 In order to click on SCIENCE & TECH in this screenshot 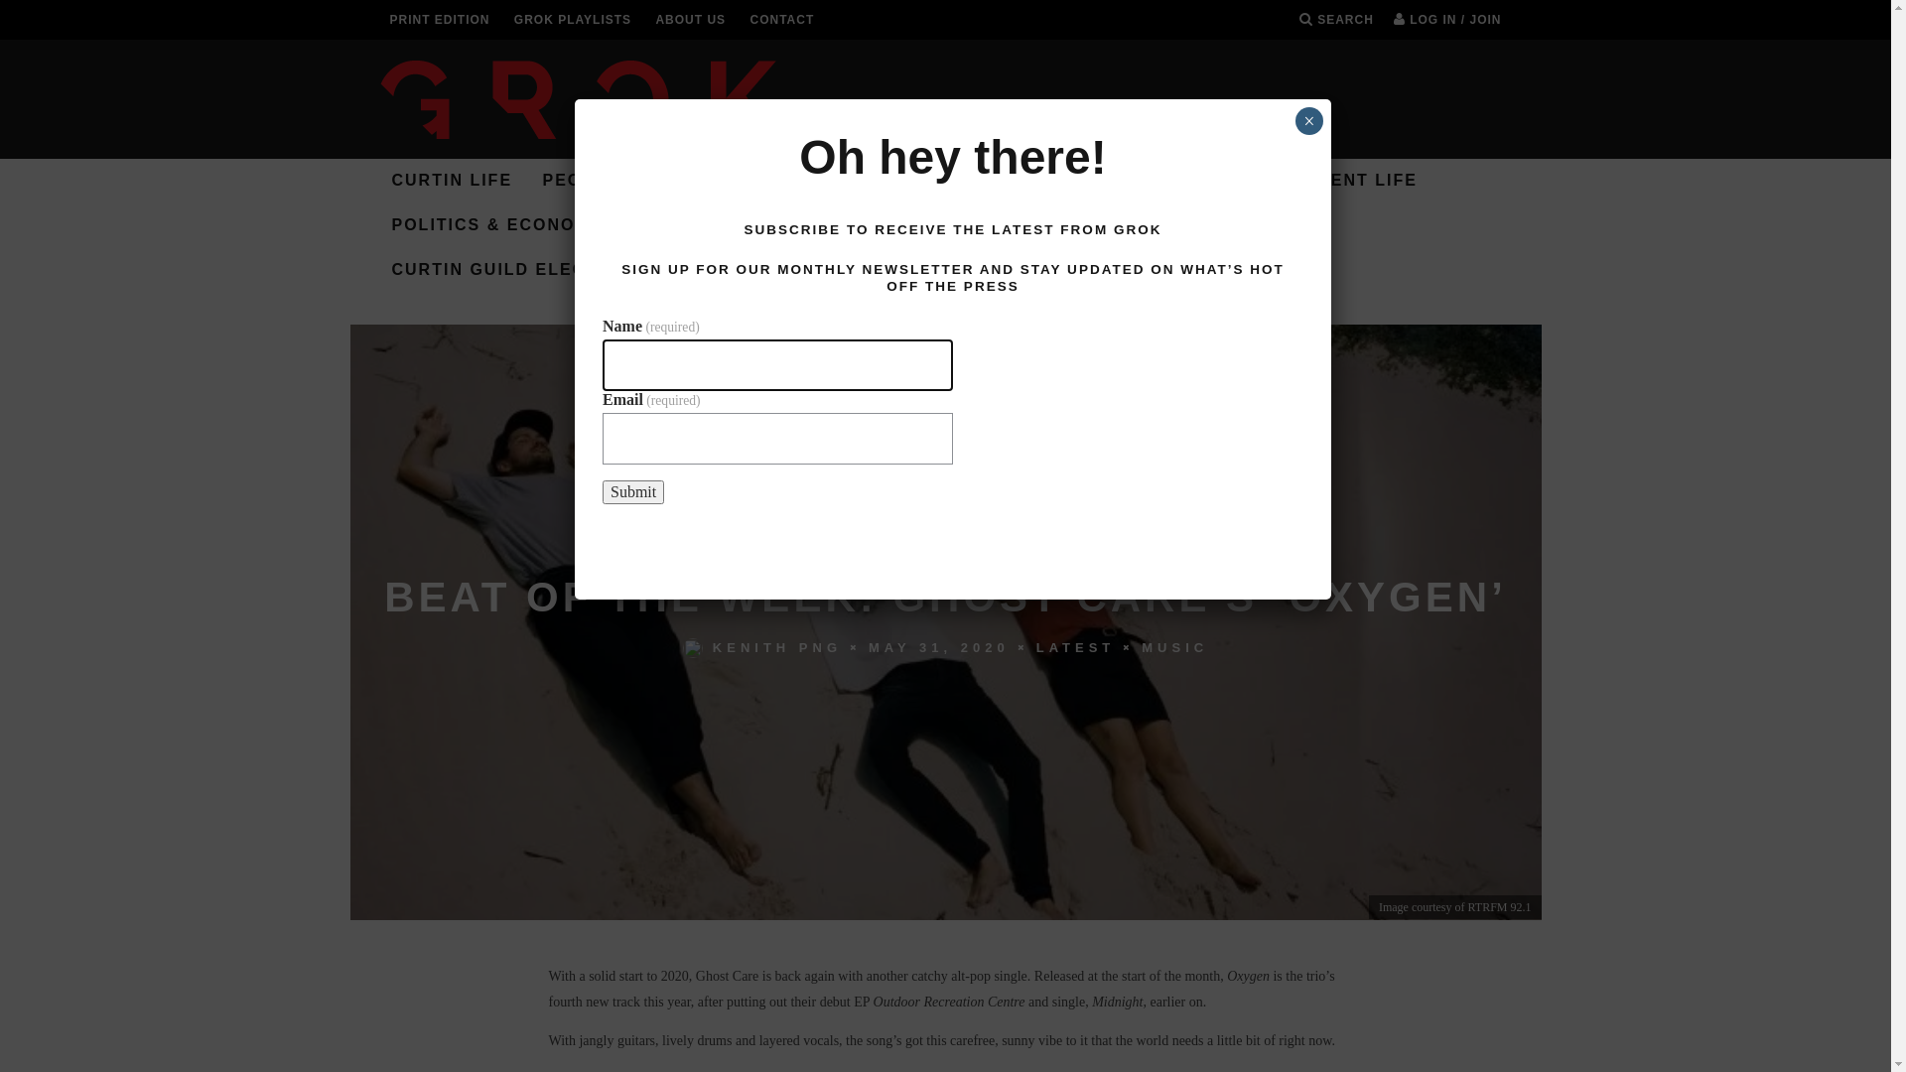, I will do `click(735, 226)`.